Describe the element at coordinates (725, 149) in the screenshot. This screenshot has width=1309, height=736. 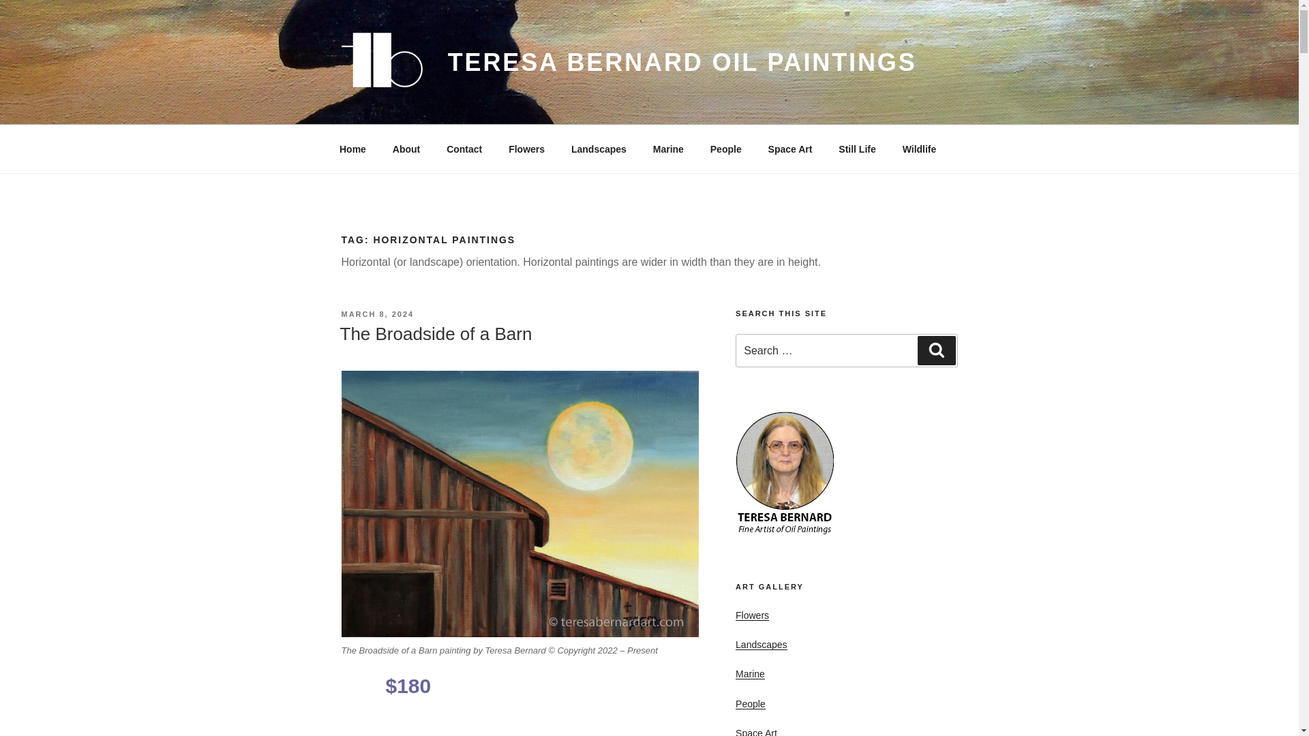
I see `People` at that location.